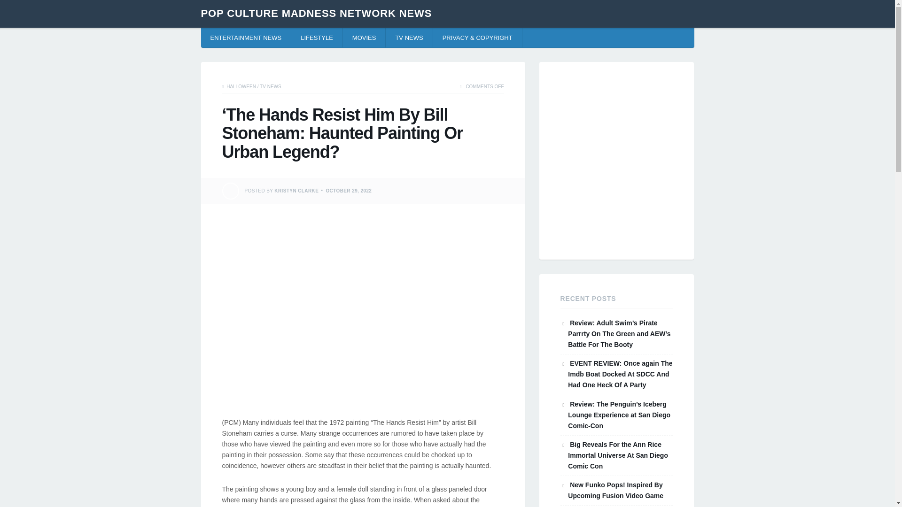  Describe the element at coordinates (317, 13) in the screenshot. I see `POP CULTURE MADNESS NETWORK NEWS` at that location.